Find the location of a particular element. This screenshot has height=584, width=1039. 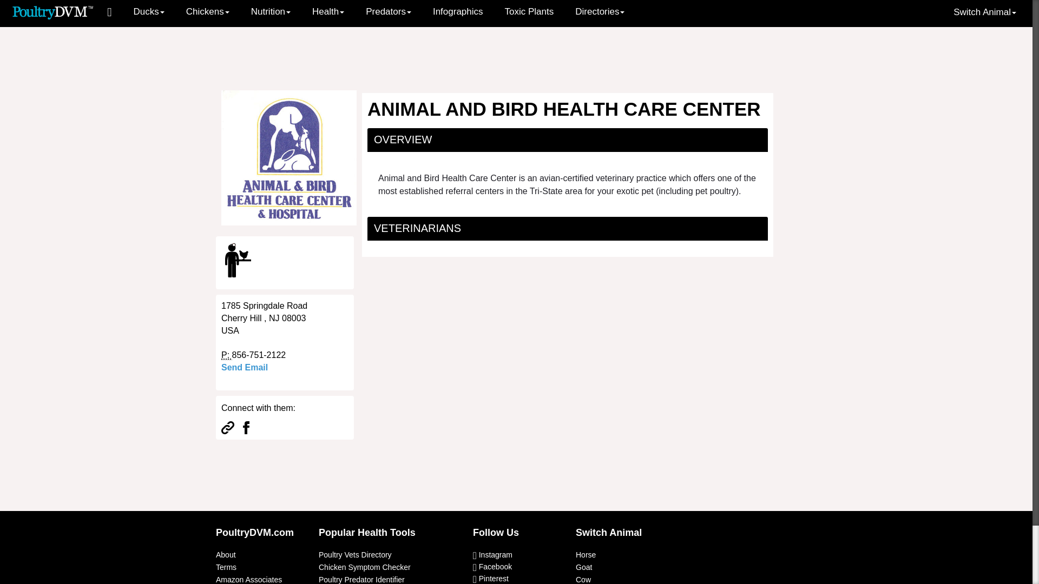

Predators is located at coordinates (389, 12).